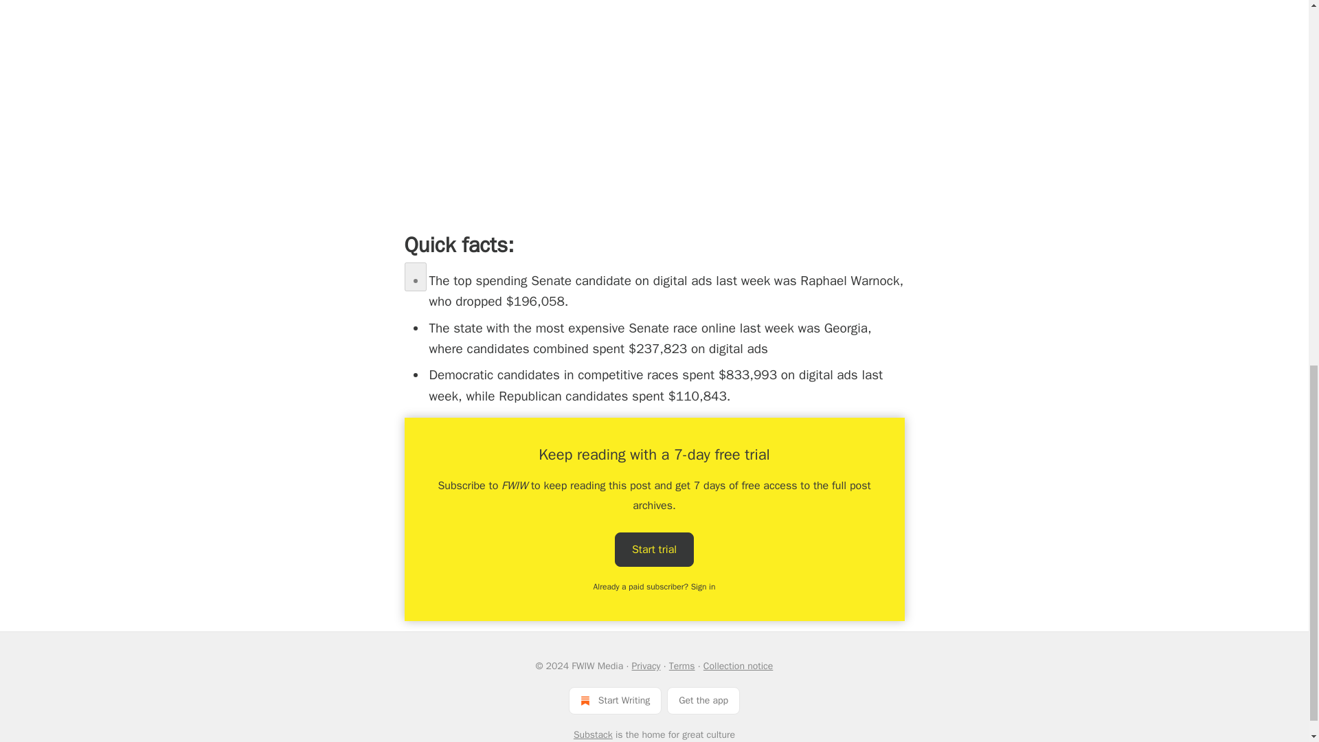  I want to click on Start trial, so click(654, 549).